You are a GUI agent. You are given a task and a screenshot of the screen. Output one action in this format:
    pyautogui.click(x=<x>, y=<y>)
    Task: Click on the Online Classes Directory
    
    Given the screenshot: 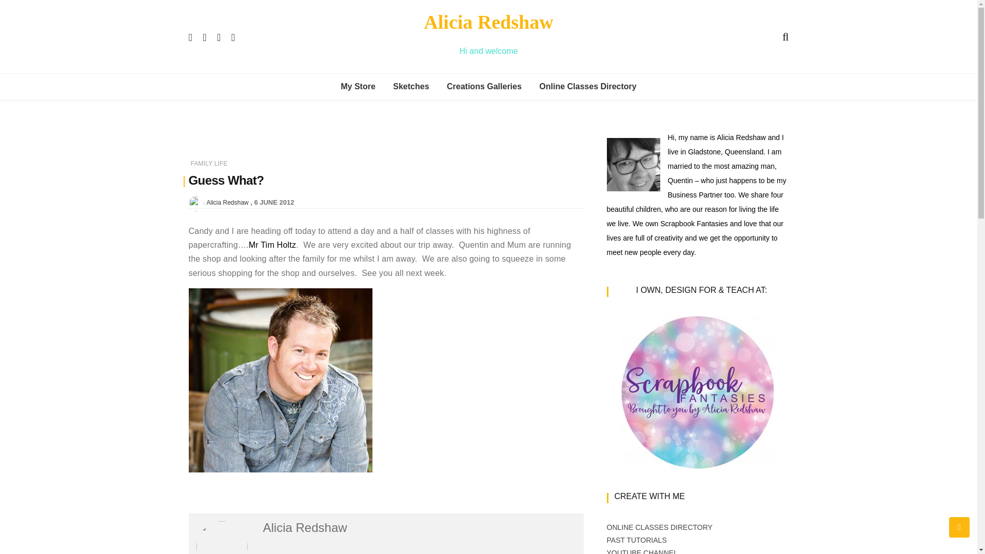 What is the action you would take?
    pyautogui.click(x=588, y=86)
    